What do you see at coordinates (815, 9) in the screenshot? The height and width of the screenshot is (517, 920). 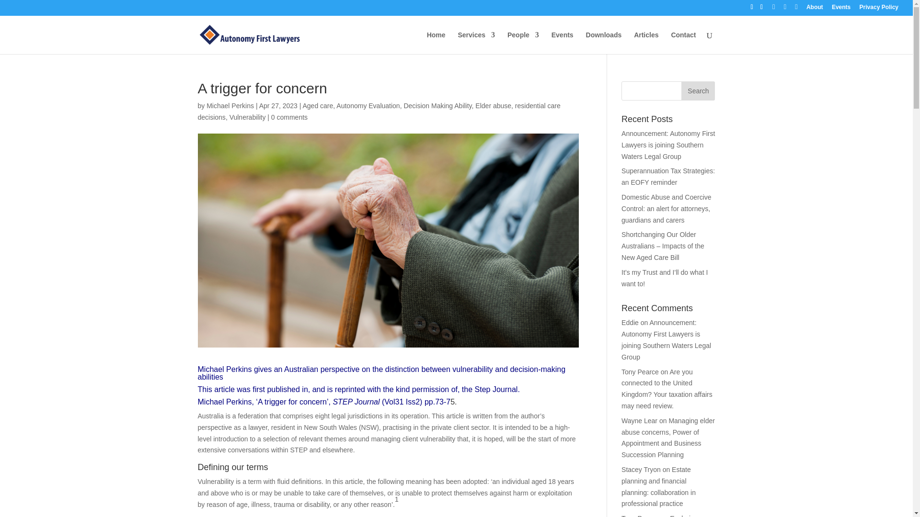 I see `About` at bounding box center [815, 9].